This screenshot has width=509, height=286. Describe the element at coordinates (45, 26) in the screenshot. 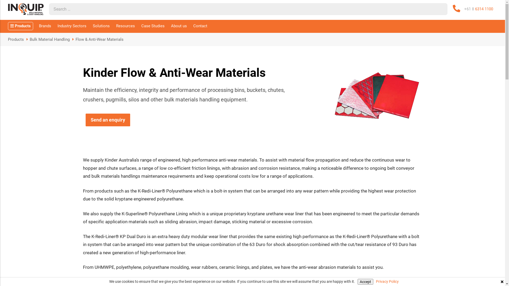

I see `Brands` at that location.